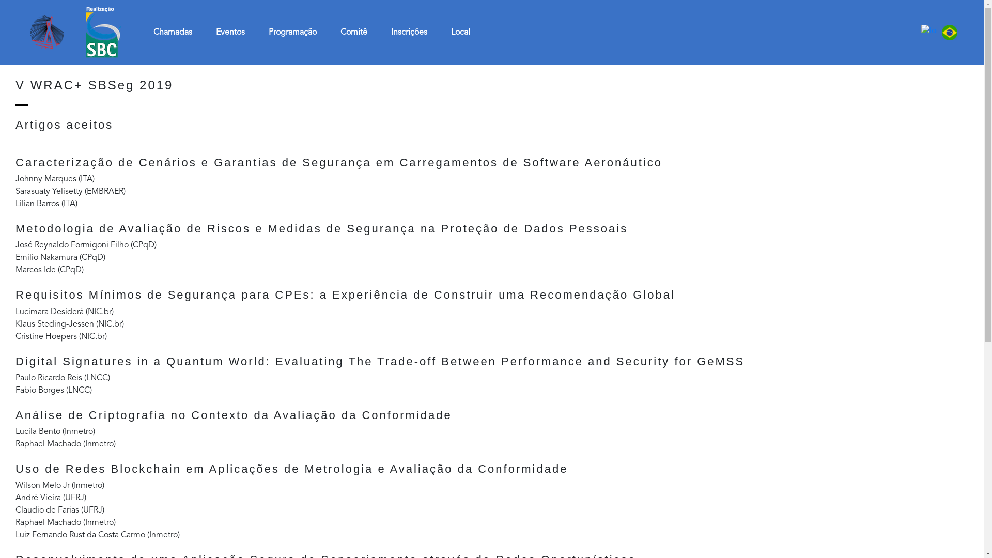 This screenshot has height=558, width=992. What do you see at coordinates (461, 33) in the screenshot?
I see `Local` at bounding box center [461, 33].